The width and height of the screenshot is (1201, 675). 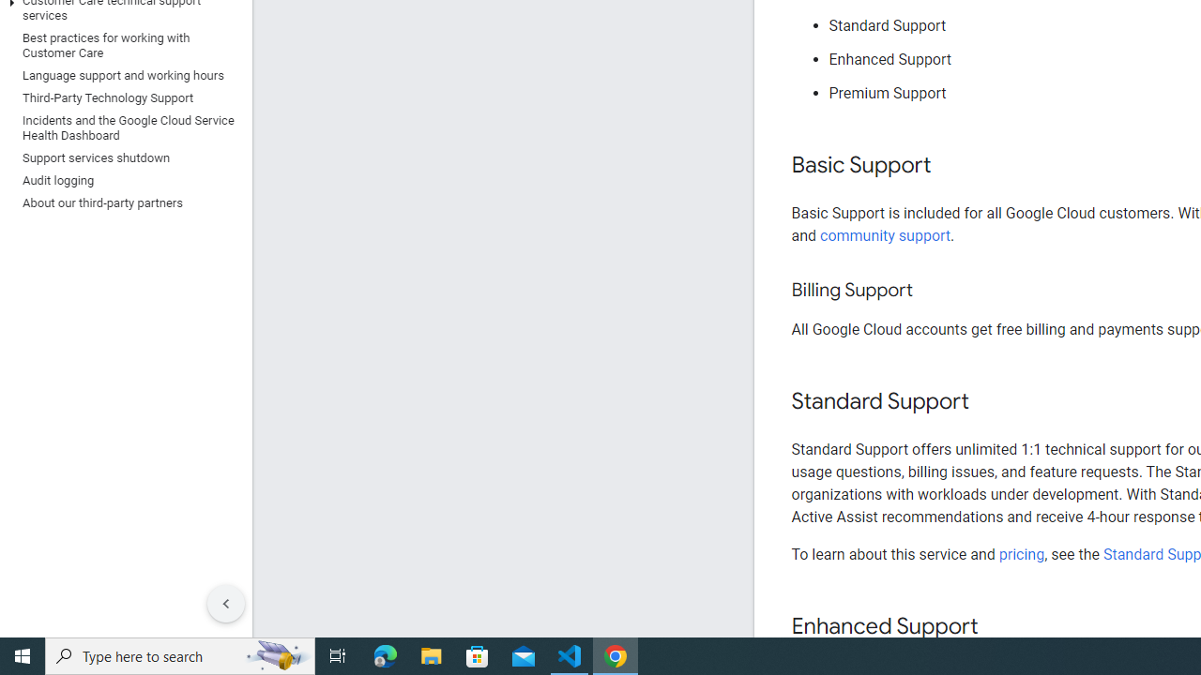 I want to click on community support, so click(x=886, y=234).